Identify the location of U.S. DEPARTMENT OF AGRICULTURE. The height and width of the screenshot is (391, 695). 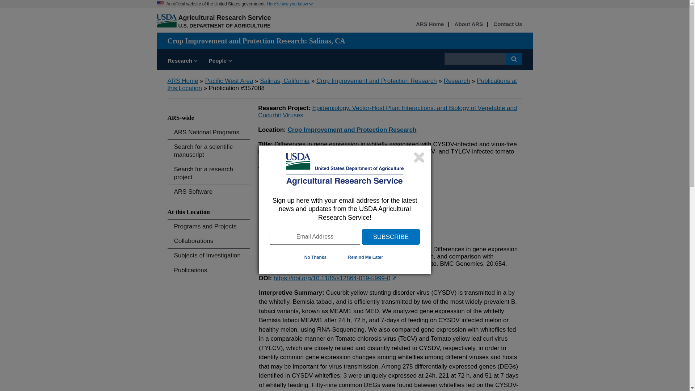
(224, 25).